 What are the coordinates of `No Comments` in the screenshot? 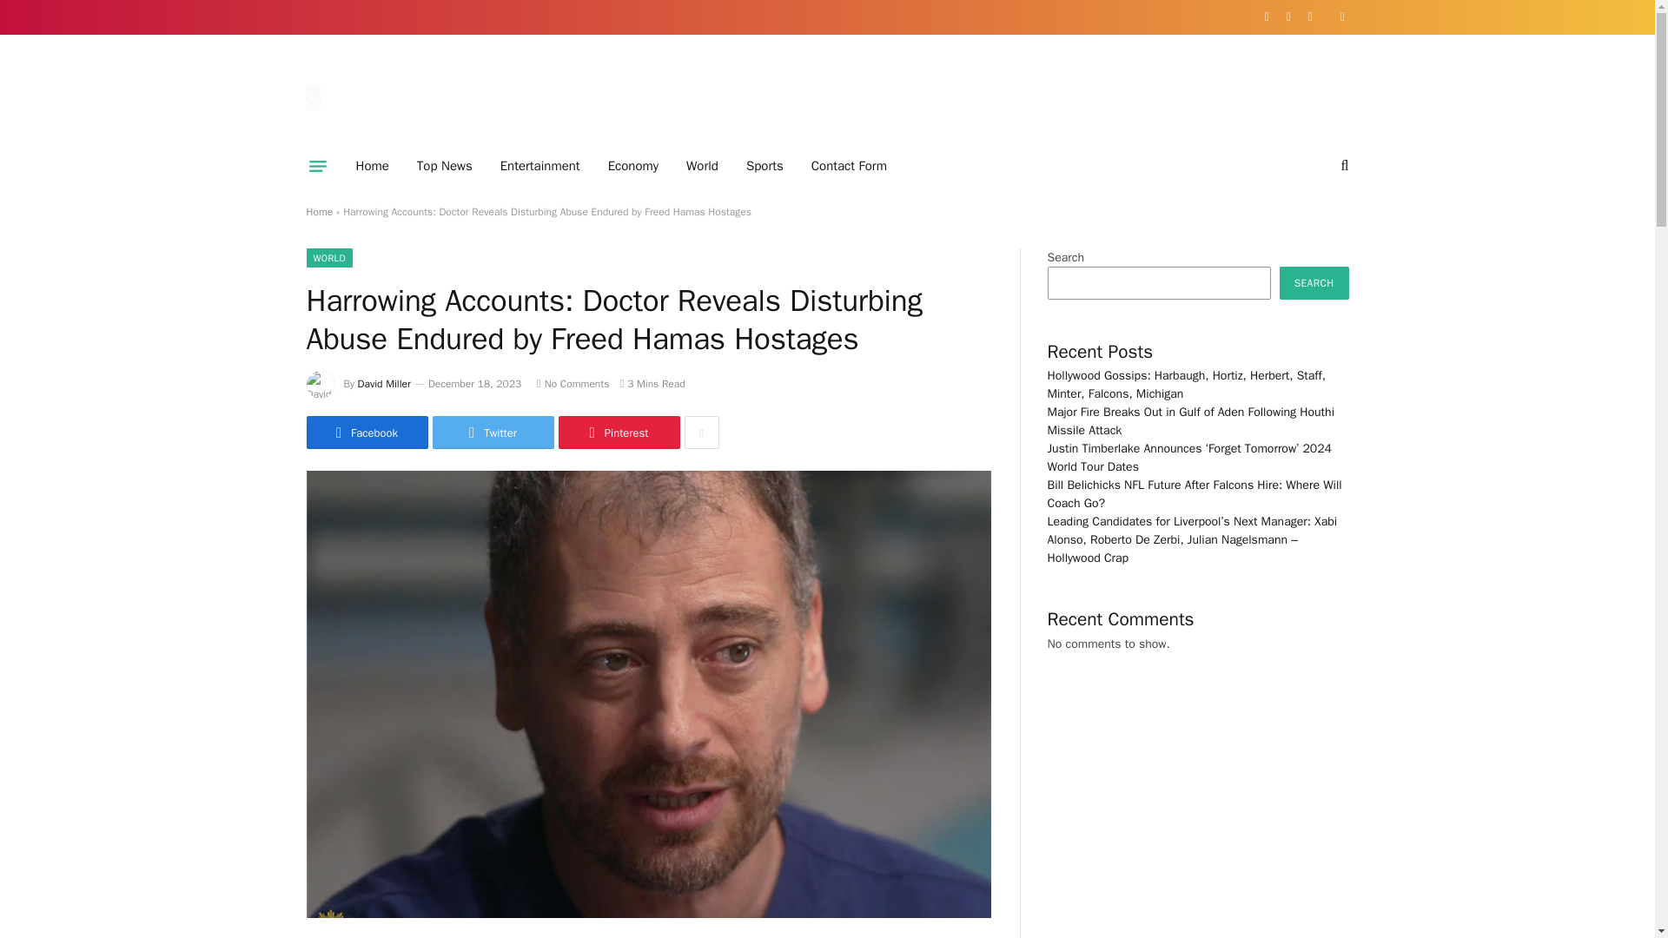 It's located at (573, 384).